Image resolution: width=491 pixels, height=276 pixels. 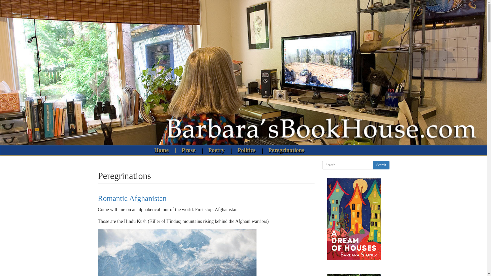 I want to click on Poetry, so click(x=218, y=150).